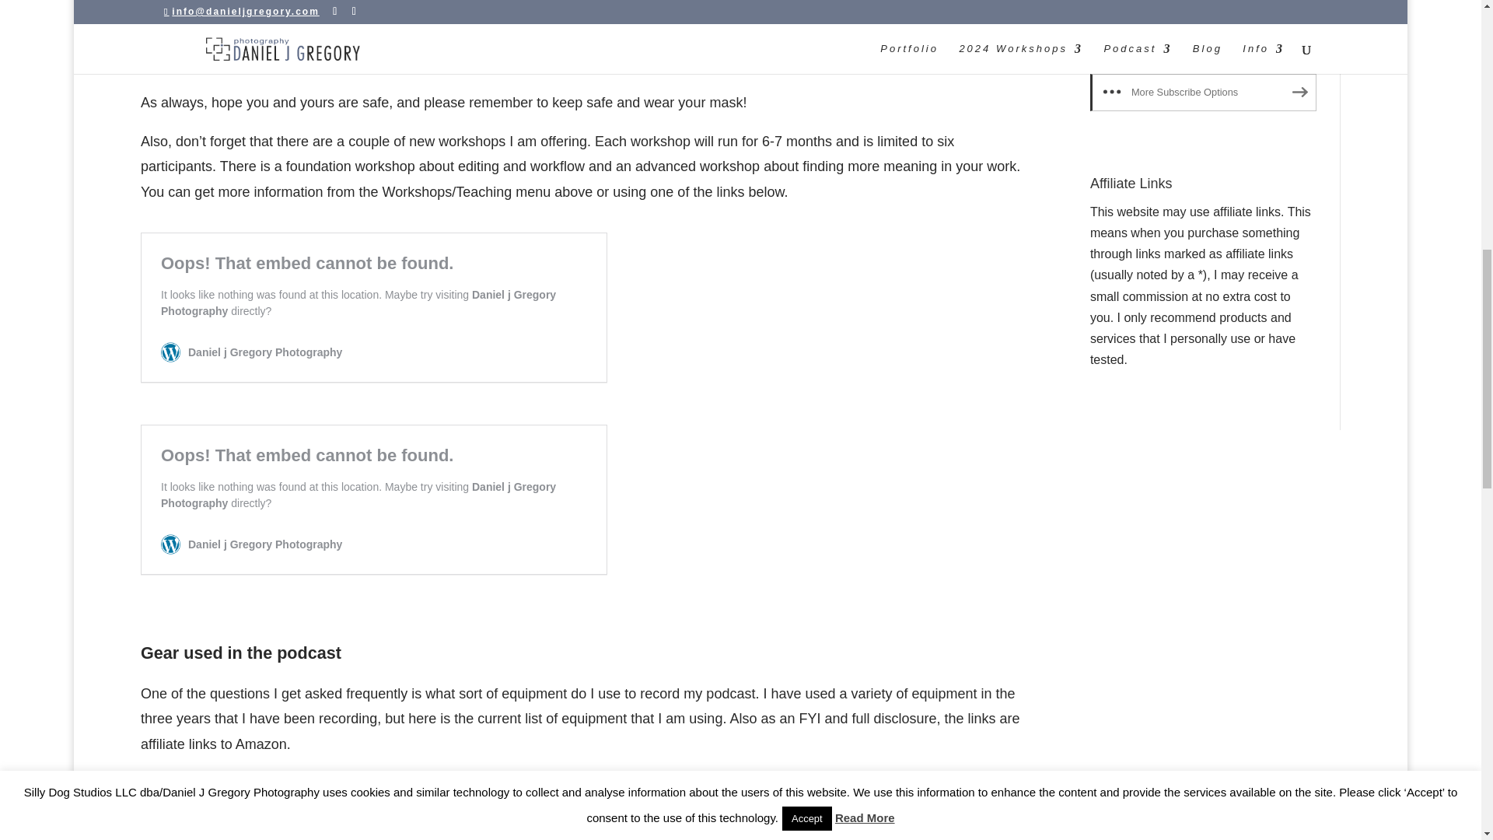  What do you see at coordinates (1203, 45) in the screenshot?
I see `Subscribe on TuneIn` at bounding box center [1203, 45].